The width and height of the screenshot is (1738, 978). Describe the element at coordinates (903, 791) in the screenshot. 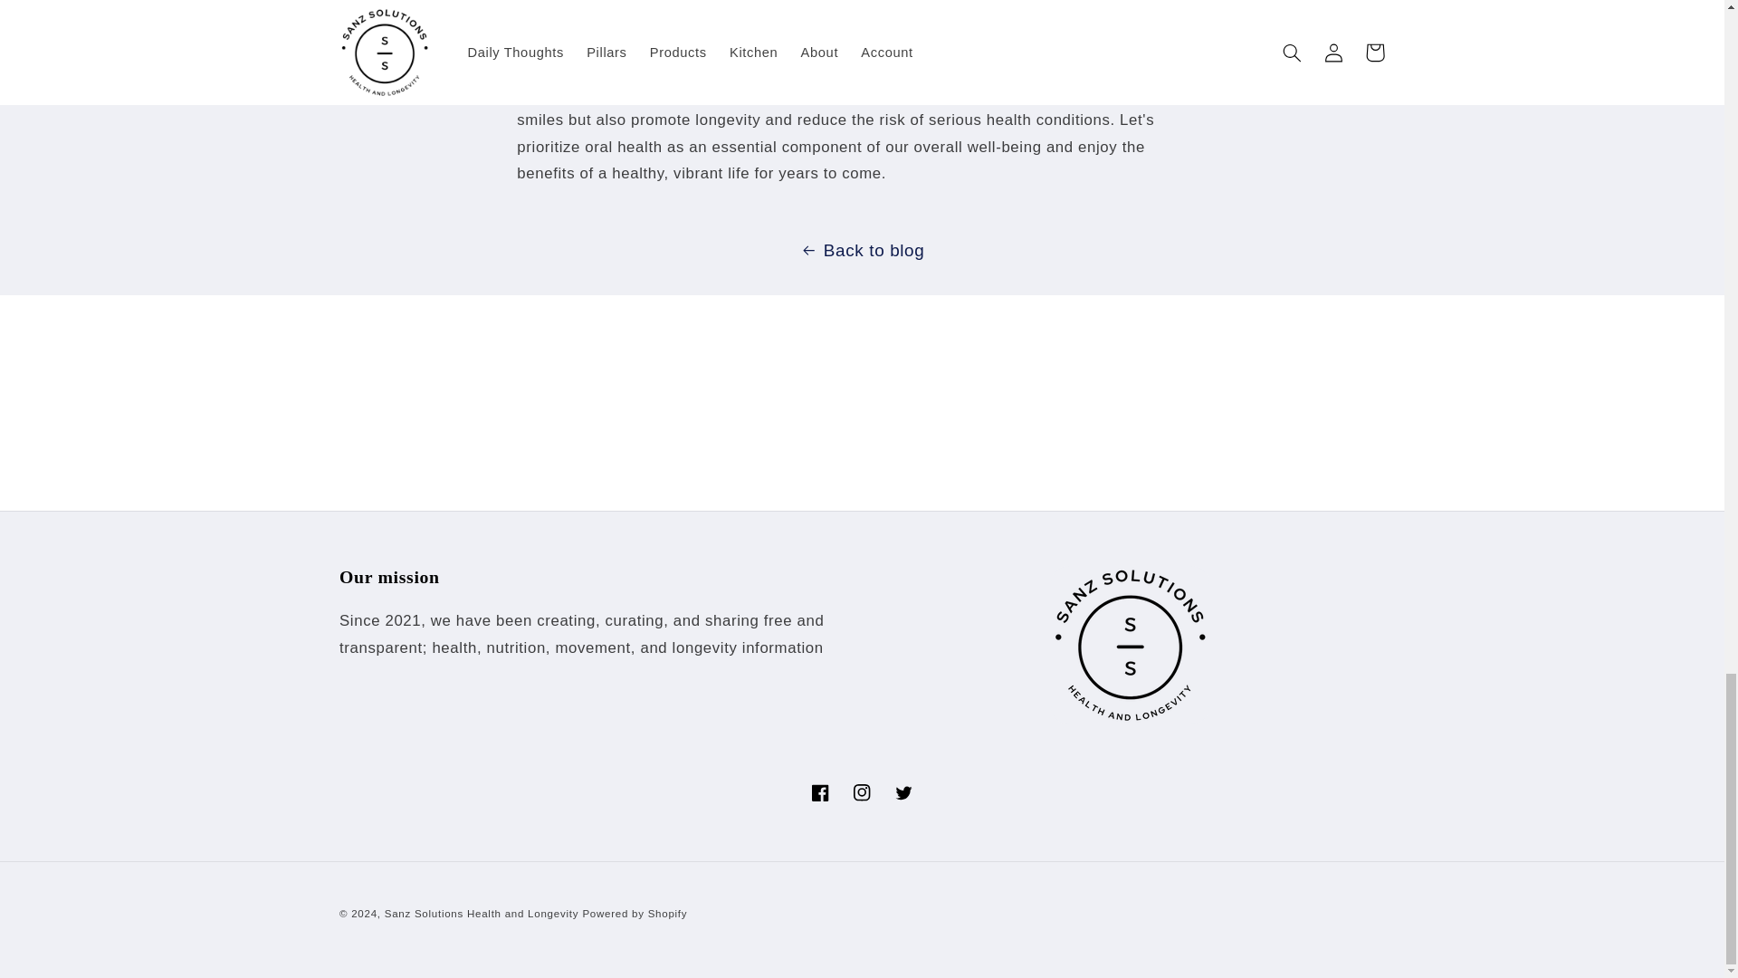

I see `Twitter` at that location.